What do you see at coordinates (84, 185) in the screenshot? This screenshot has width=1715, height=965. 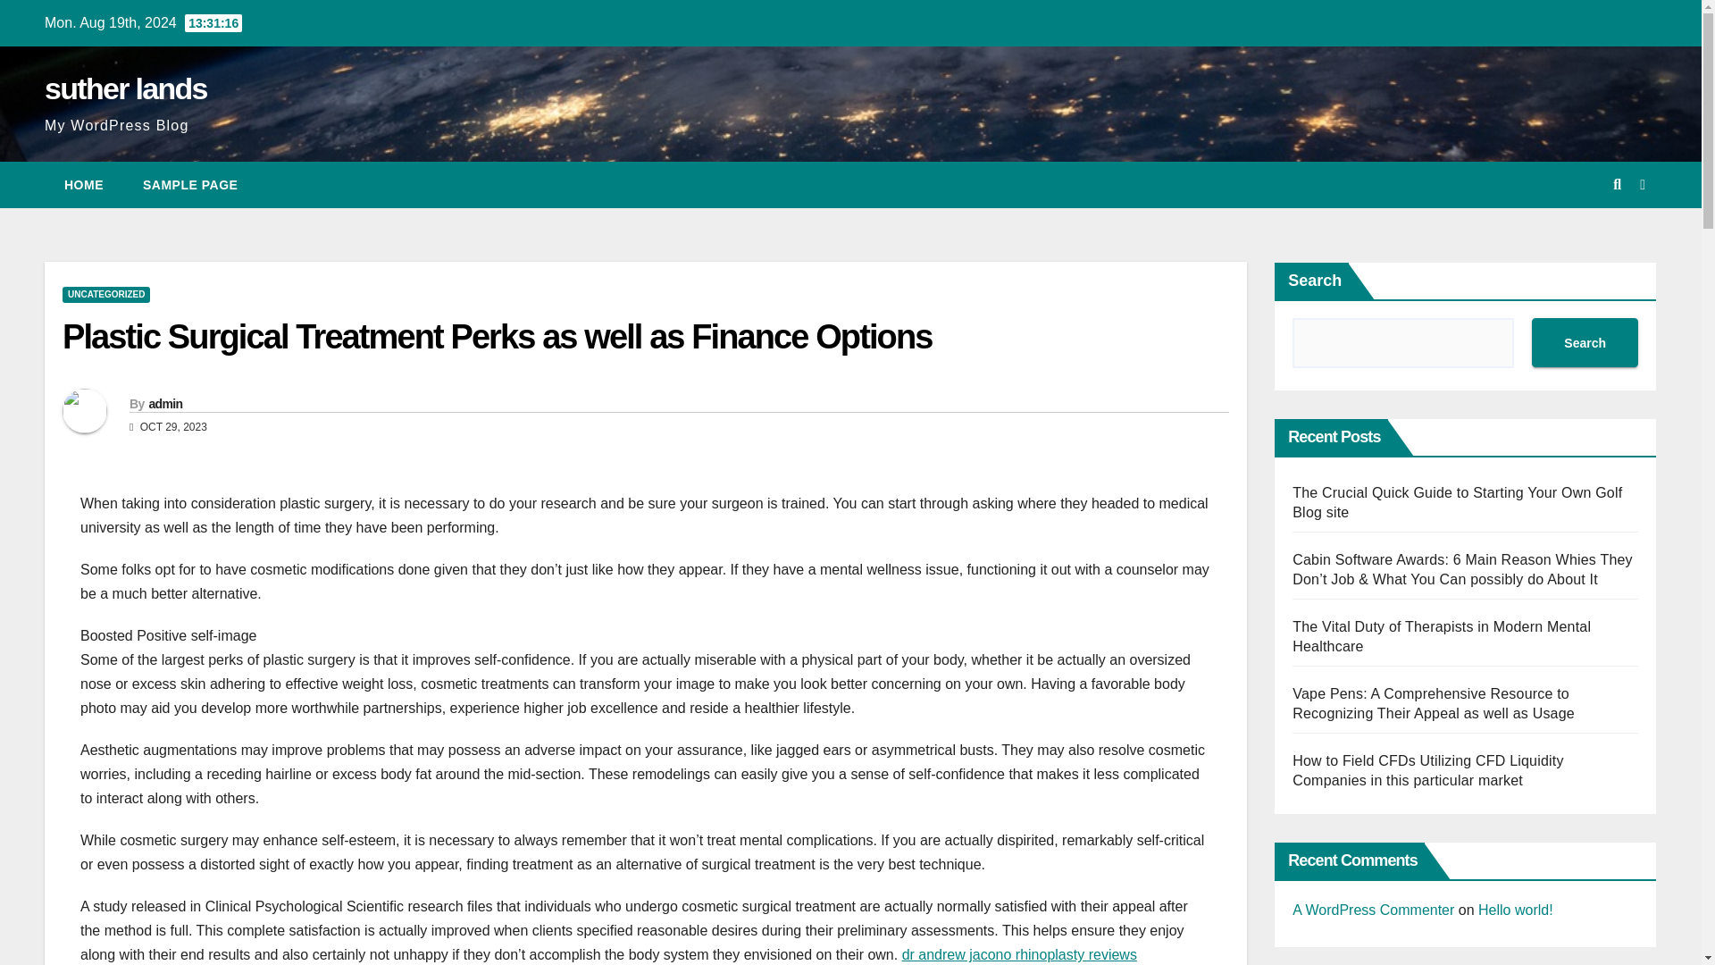 I see `HOME` at bounding box center [84, 185].